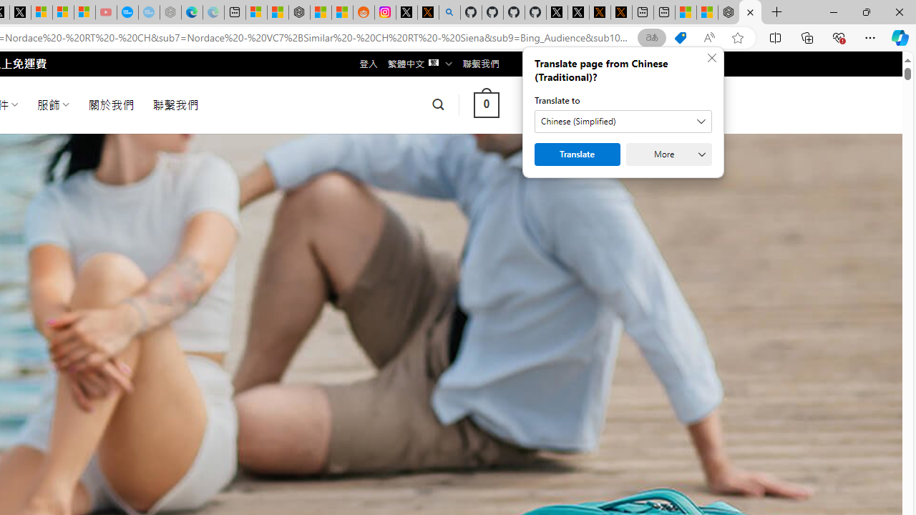 This screenshot has height=515, width=916. Describe the element at coordinates (149, 13) in the screenshot. I see `The most popular Google 'how to' searches - Sleeping` at that location.